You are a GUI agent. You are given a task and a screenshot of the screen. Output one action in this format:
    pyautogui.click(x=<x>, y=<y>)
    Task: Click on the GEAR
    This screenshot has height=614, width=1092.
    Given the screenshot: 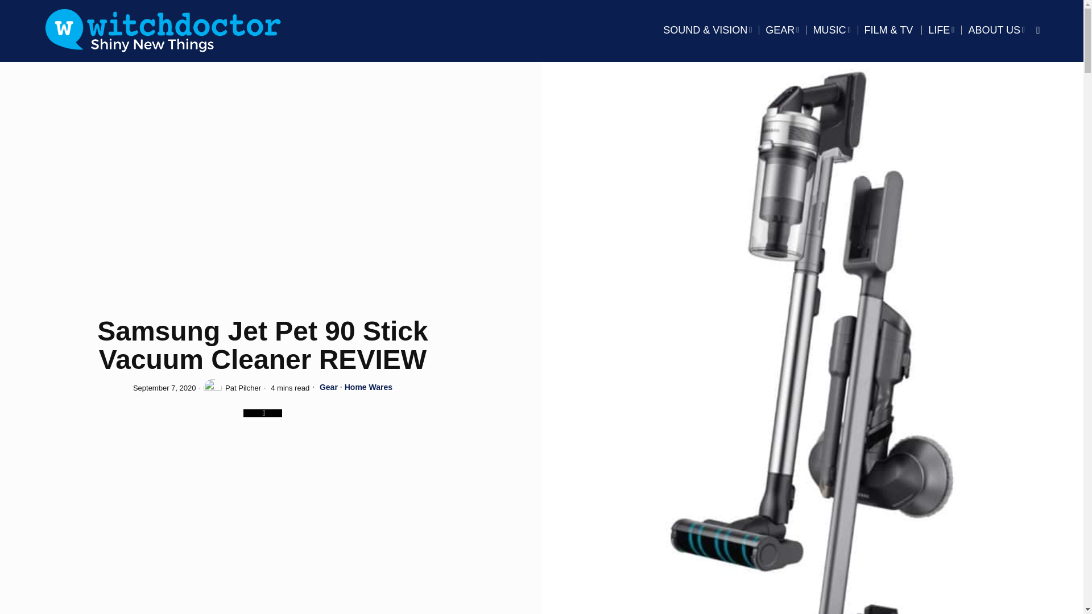 What is the action you would take?
    pyautogui.click(x=782, y=30)
    